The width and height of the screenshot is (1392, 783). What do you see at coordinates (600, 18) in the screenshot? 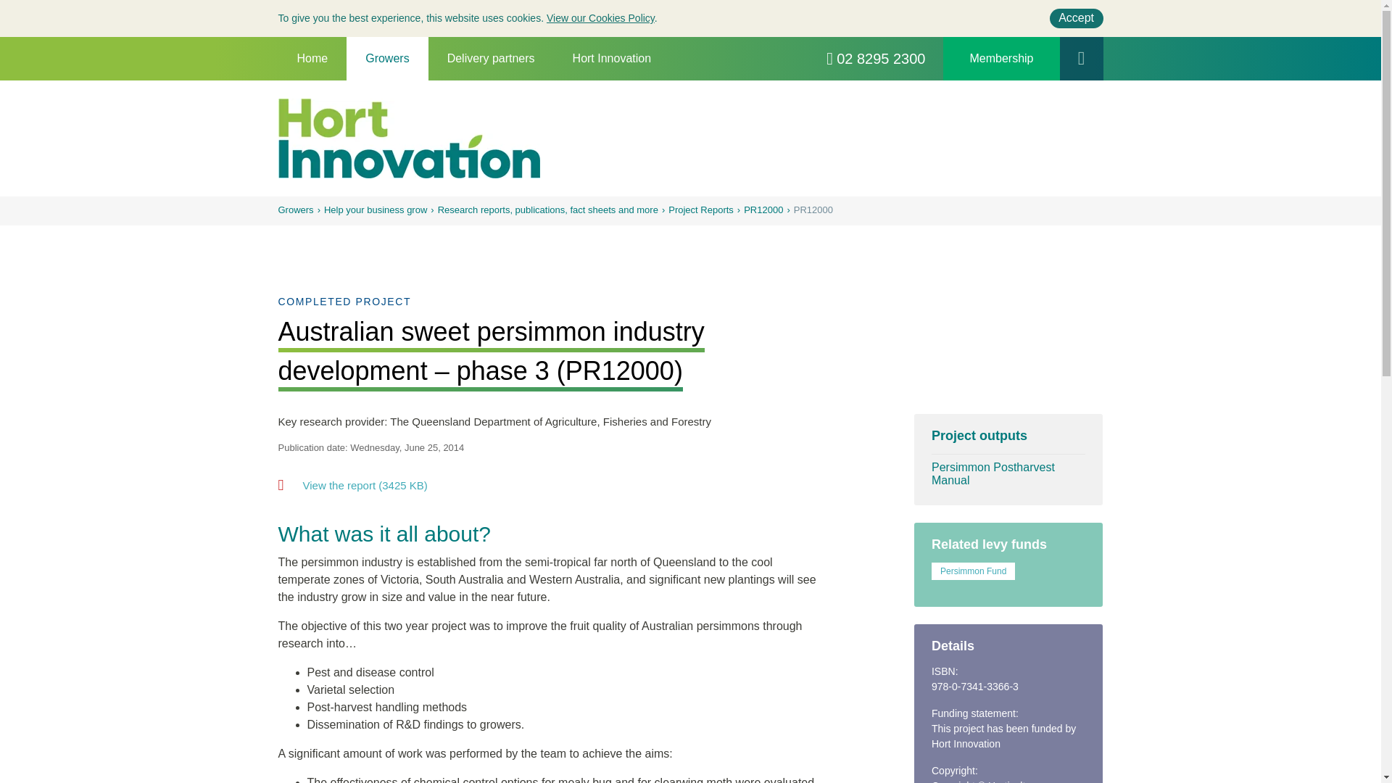
I see `View our Cookies Policy` at bounding box center [600, 18].